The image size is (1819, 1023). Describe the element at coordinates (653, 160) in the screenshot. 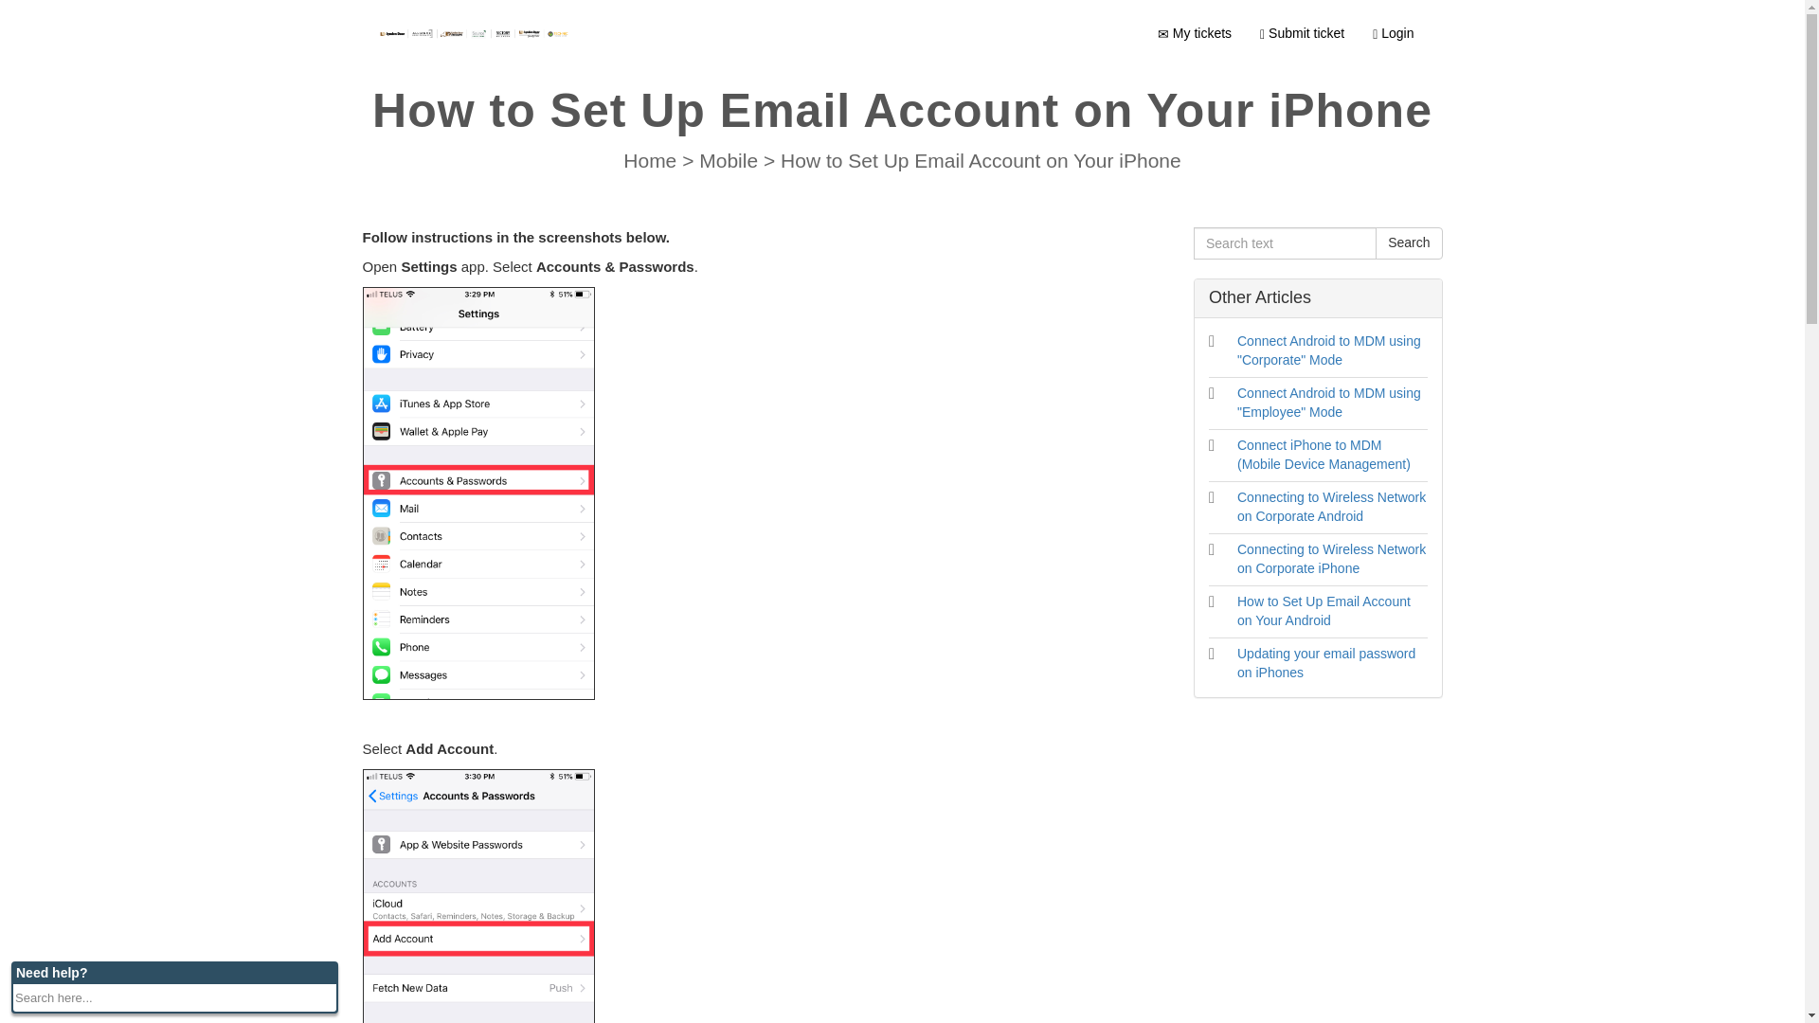

I see `Home` at that location.